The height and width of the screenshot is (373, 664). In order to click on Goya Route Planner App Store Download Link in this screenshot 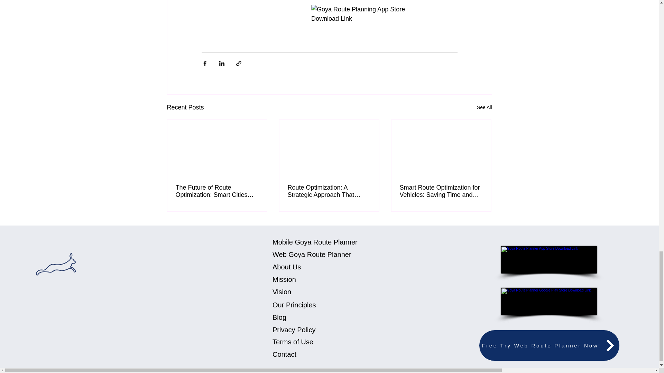, I will do `click(548, 259)`.